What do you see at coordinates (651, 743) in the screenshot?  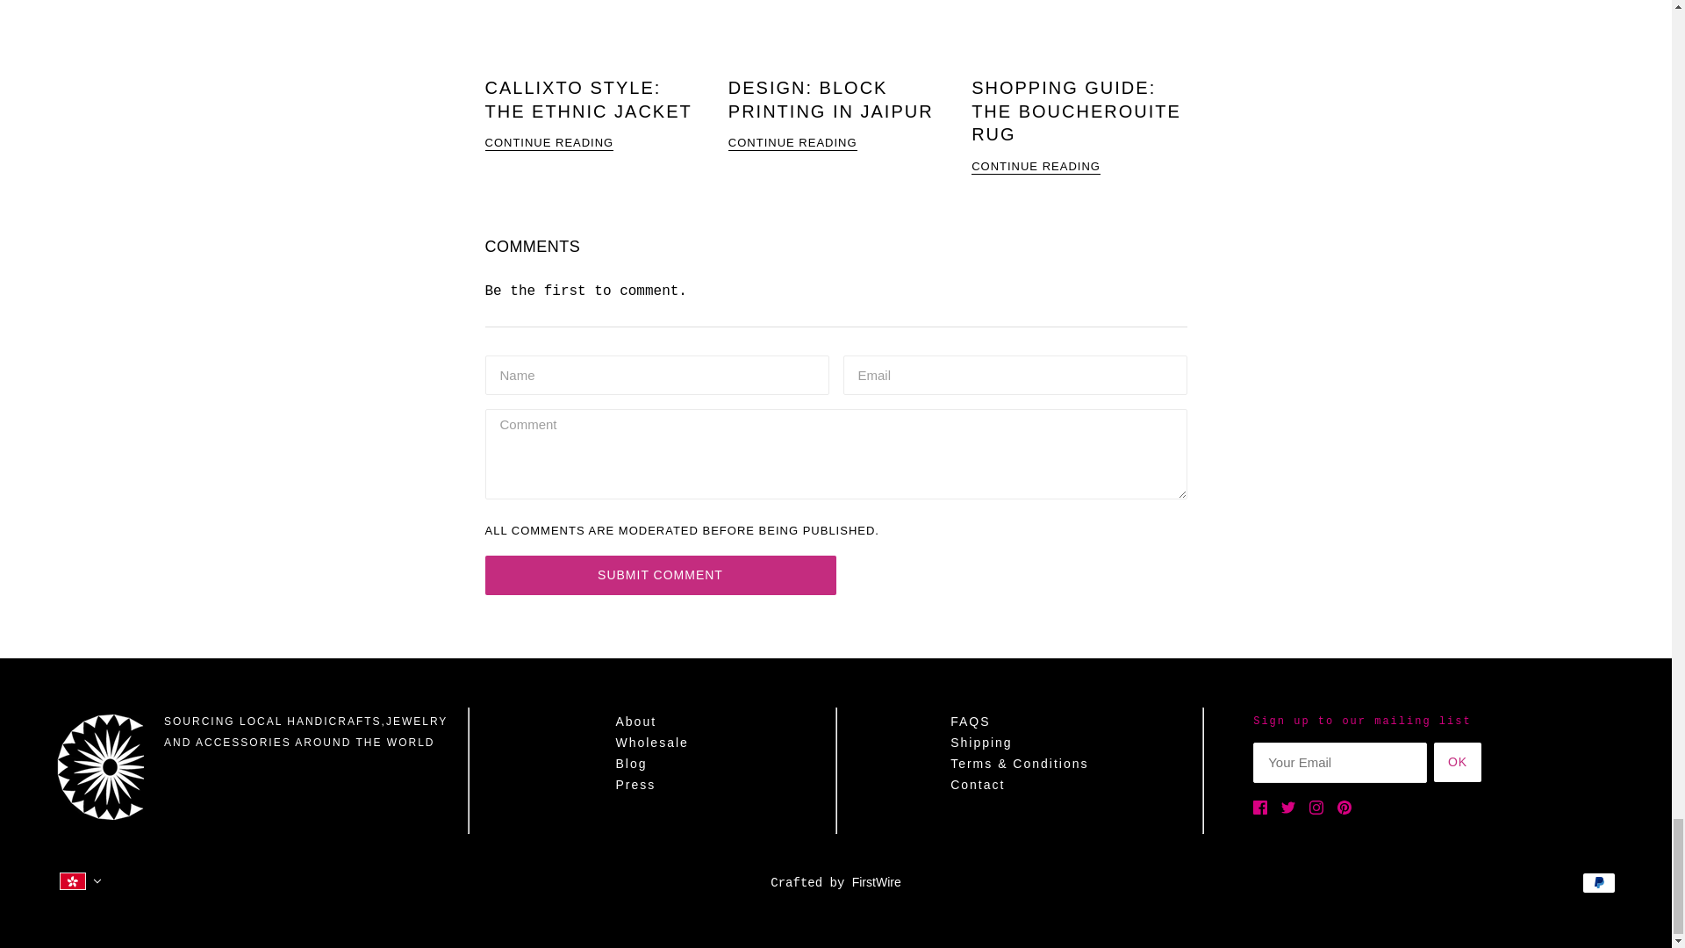 I see `Wholesale` at bounding box center [651, 743].